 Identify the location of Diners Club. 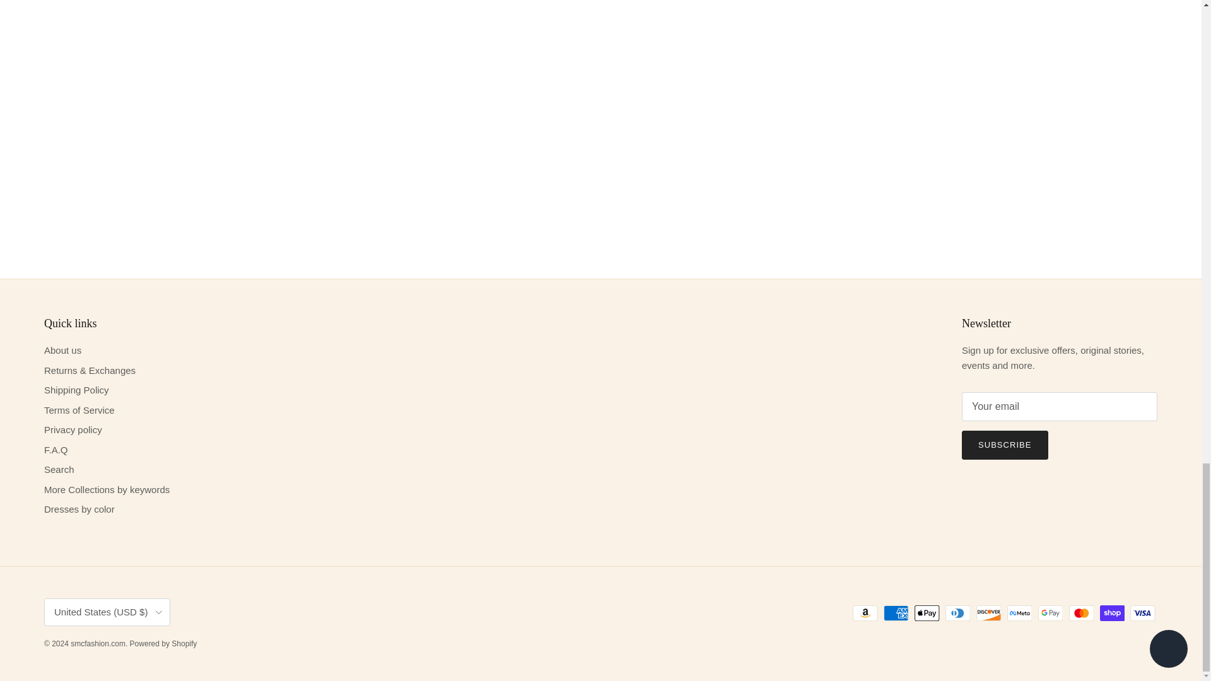
(957, 613).